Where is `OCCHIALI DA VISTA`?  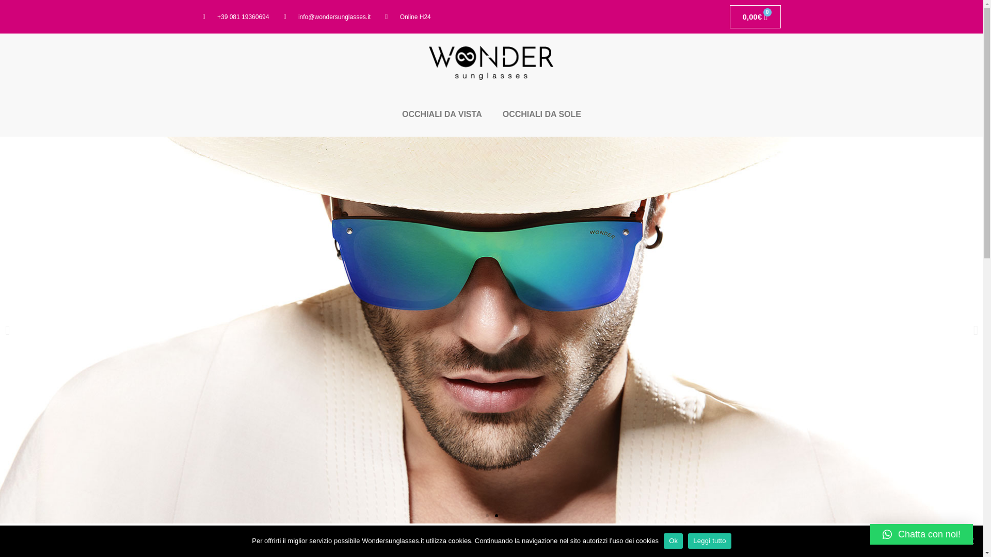
OCCHIALI DA VISTA is located at coordinates (442, 114).